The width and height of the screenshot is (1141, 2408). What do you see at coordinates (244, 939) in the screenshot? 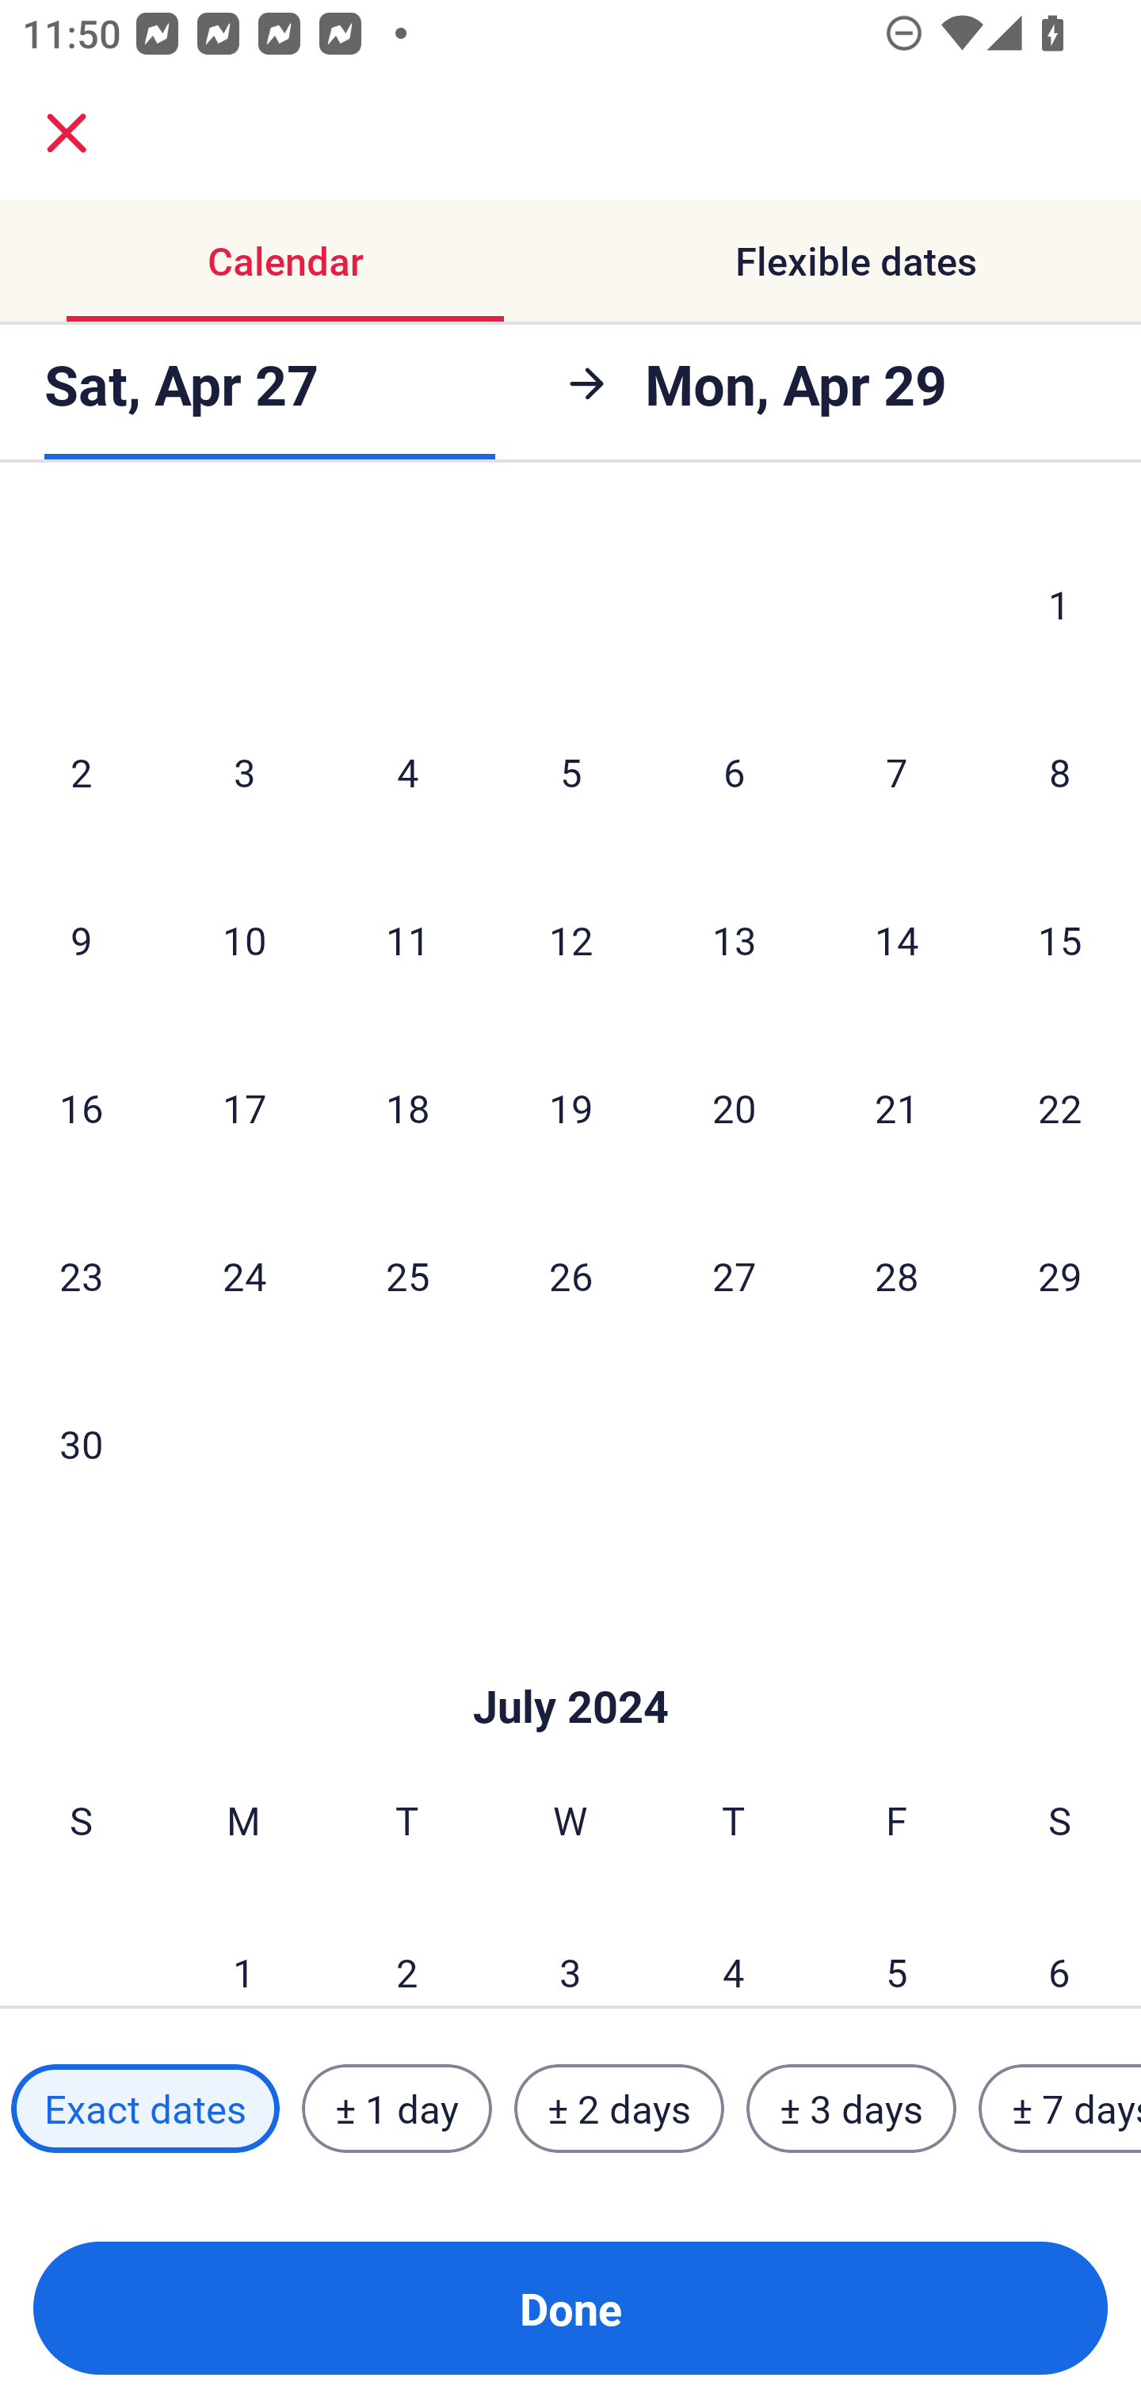
I see `10 Monday, June 10, 2024` at bounding box center [244, 939].